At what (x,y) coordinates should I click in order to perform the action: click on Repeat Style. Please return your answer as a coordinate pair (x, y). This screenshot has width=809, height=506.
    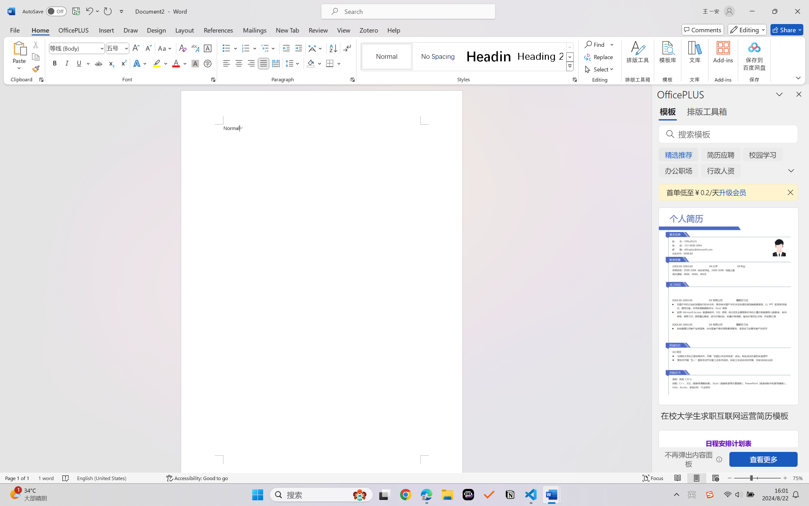
    Looking at the image, I should click on (107, 11).